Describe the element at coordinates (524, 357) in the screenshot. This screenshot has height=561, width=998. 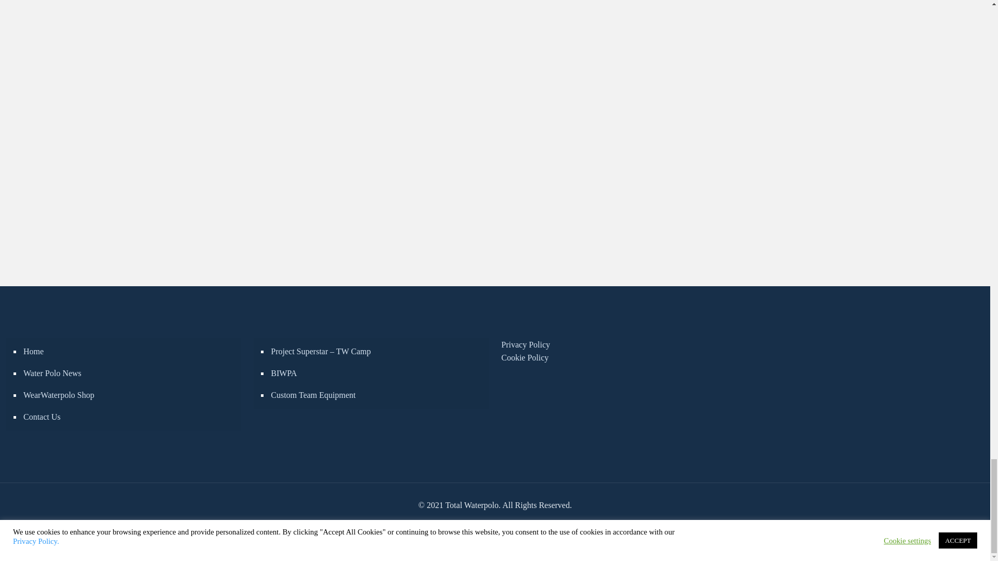
I see `Cookie Policy ` at that location.